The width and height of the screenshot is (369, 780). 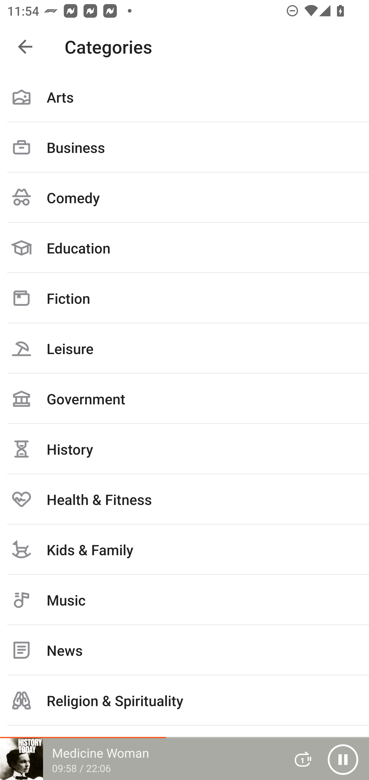 What do you see at coordinates (184, 198) in the screenshot?
I see `Comedy` at bounding box center [184, 198].